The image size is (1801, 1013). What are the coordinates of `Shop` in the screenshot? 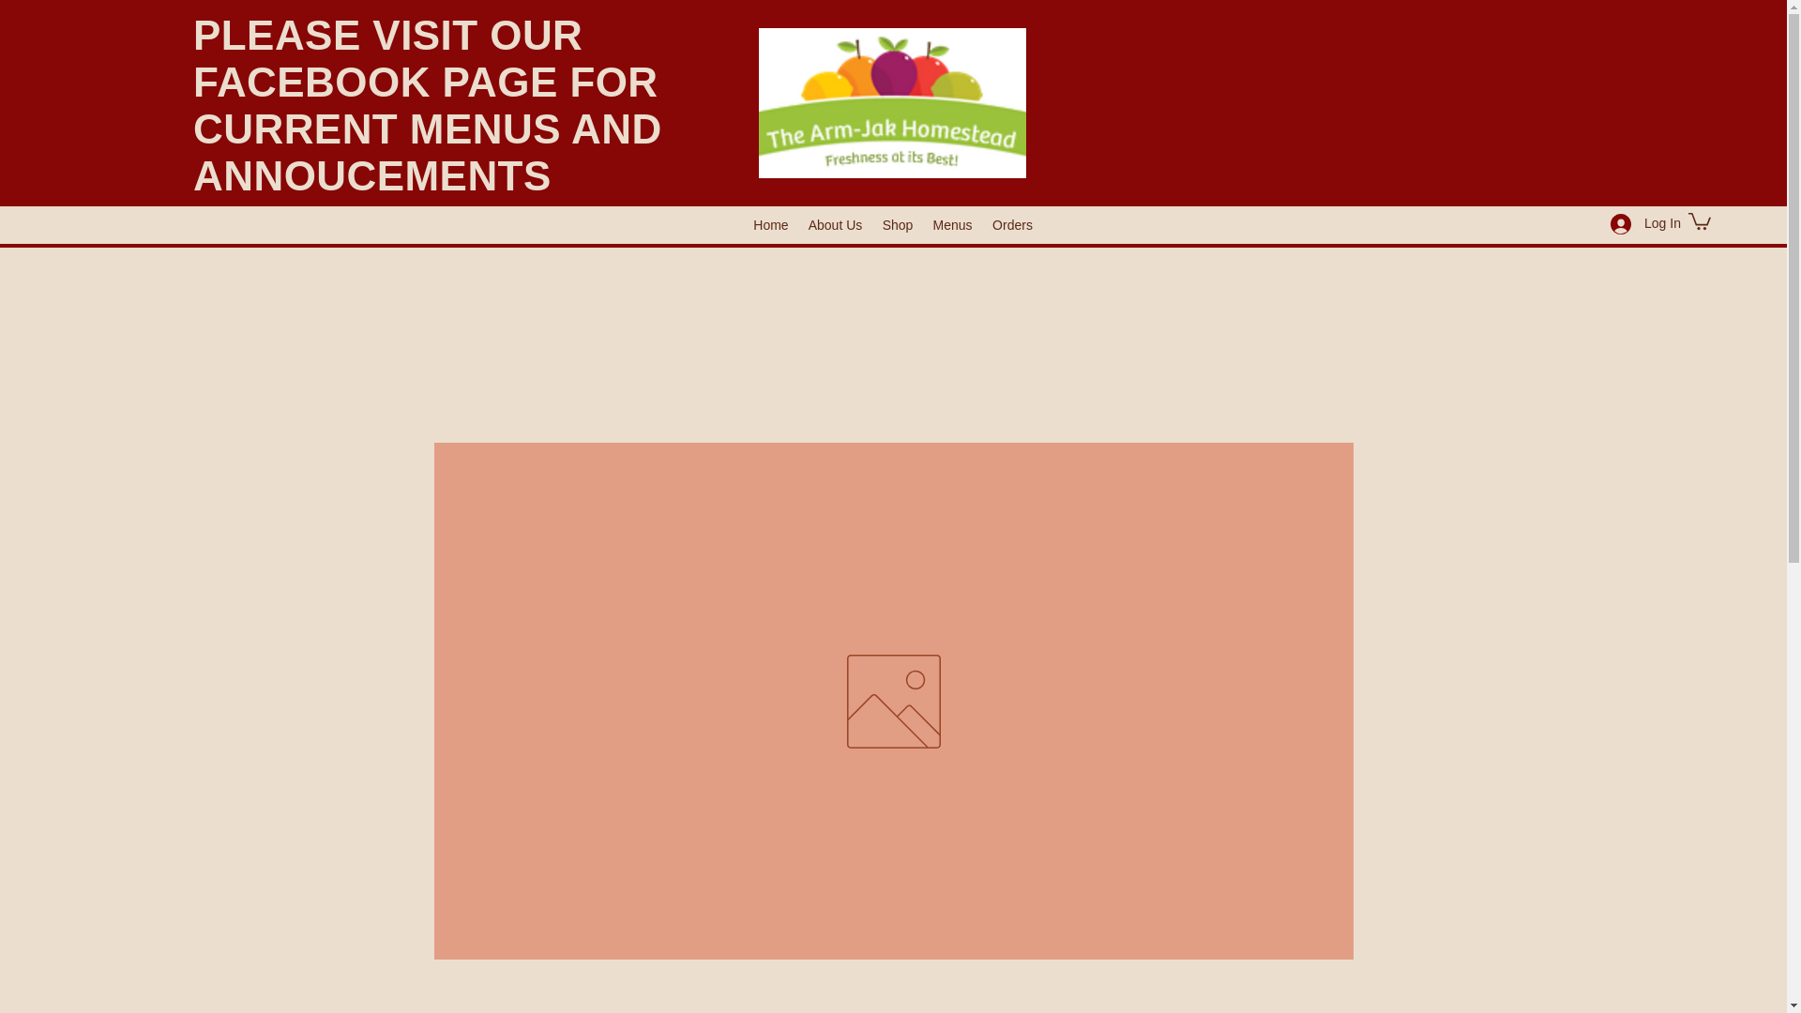 It's located at (897, 224).